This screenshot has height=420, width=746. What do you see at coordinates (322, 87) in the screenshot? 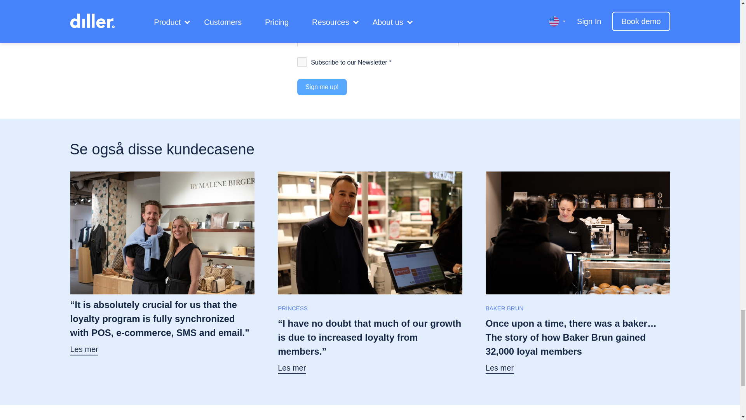
I see `Sign me up!` at bounding box center [322, 87].